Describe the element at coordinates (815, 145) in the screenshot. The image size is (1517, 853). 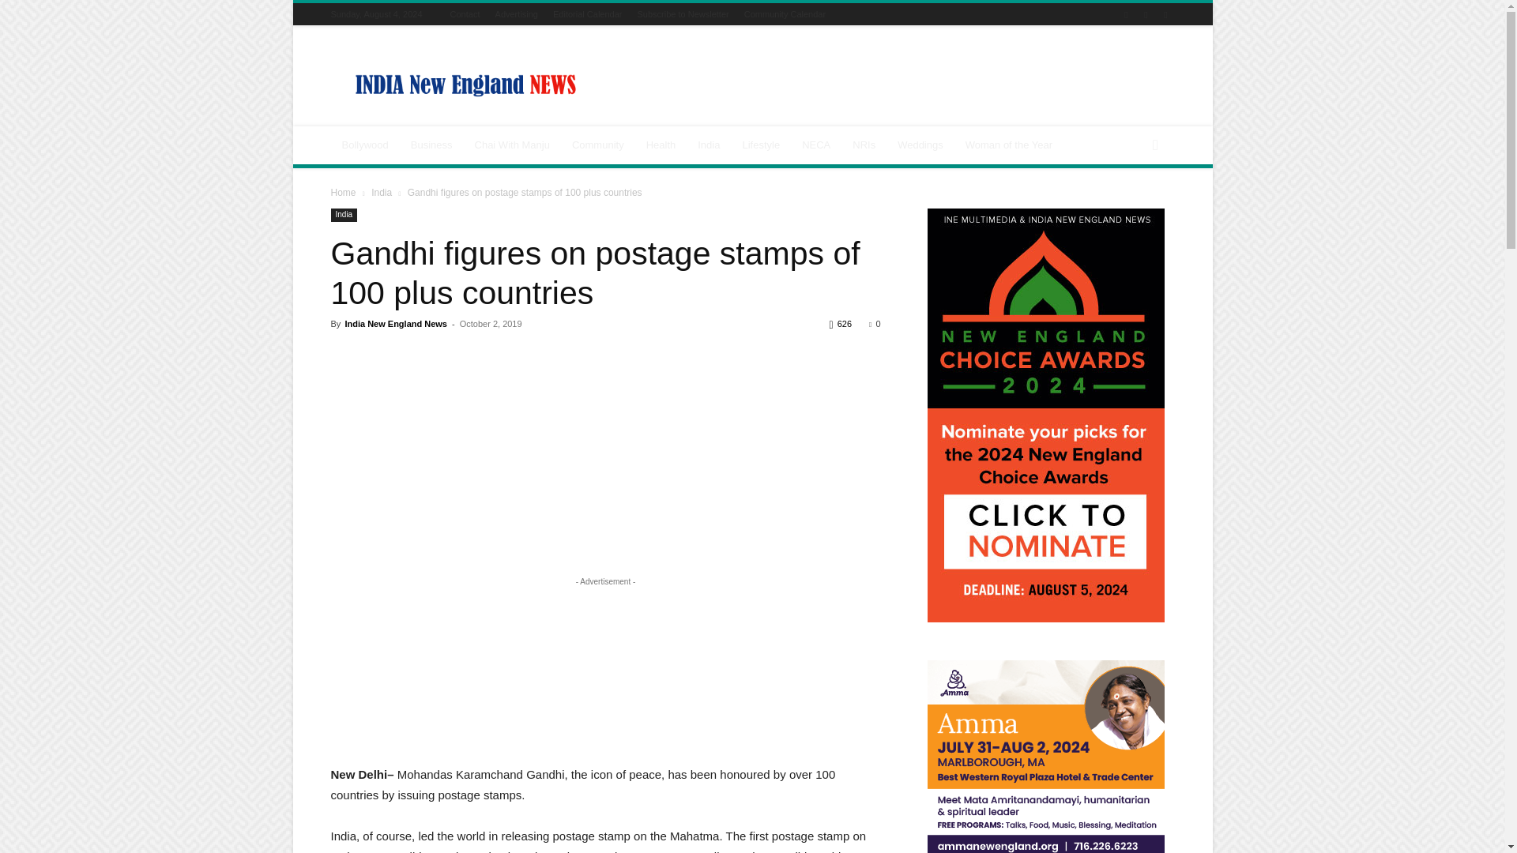
I see `NECA` at that location.